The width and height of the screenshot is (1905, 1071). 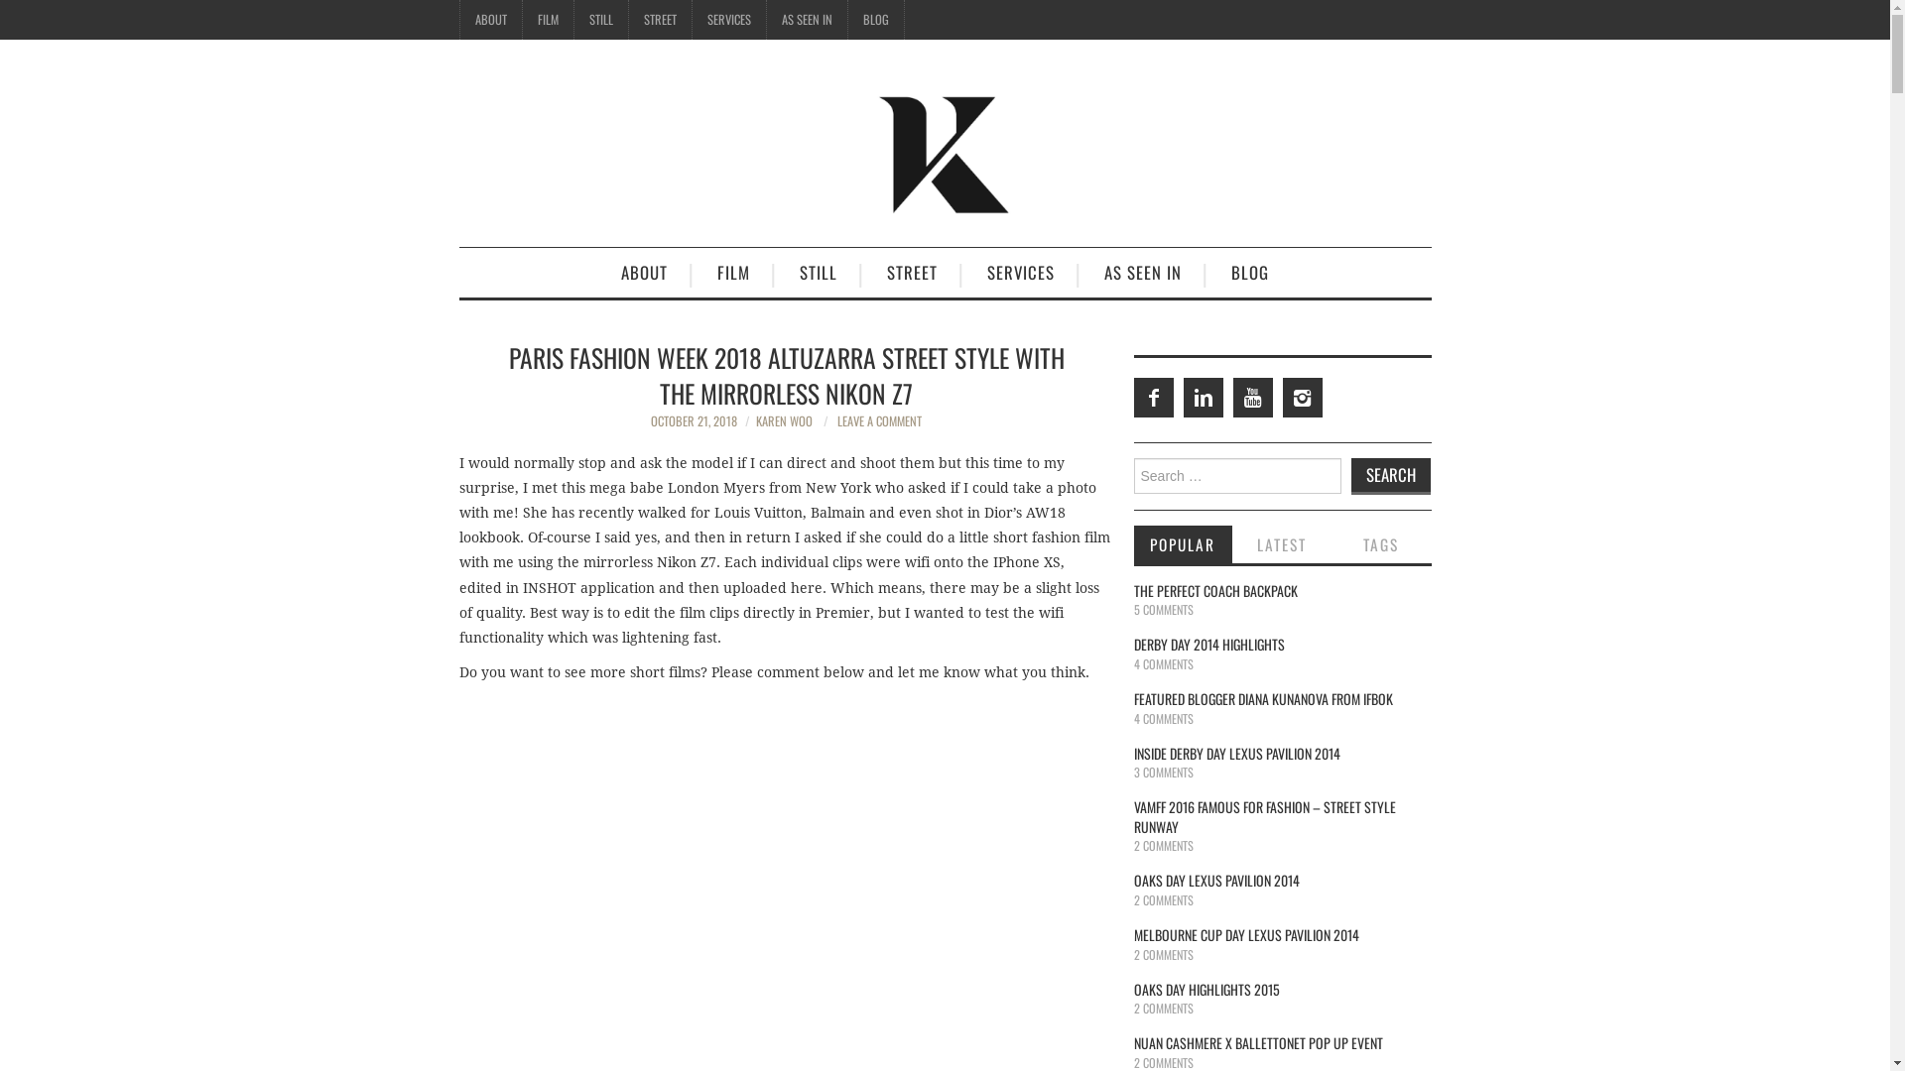 What do you see at coordinates (491, 20) in the screenshot?
I see `ABOUT` at bounding box center [491, 20].